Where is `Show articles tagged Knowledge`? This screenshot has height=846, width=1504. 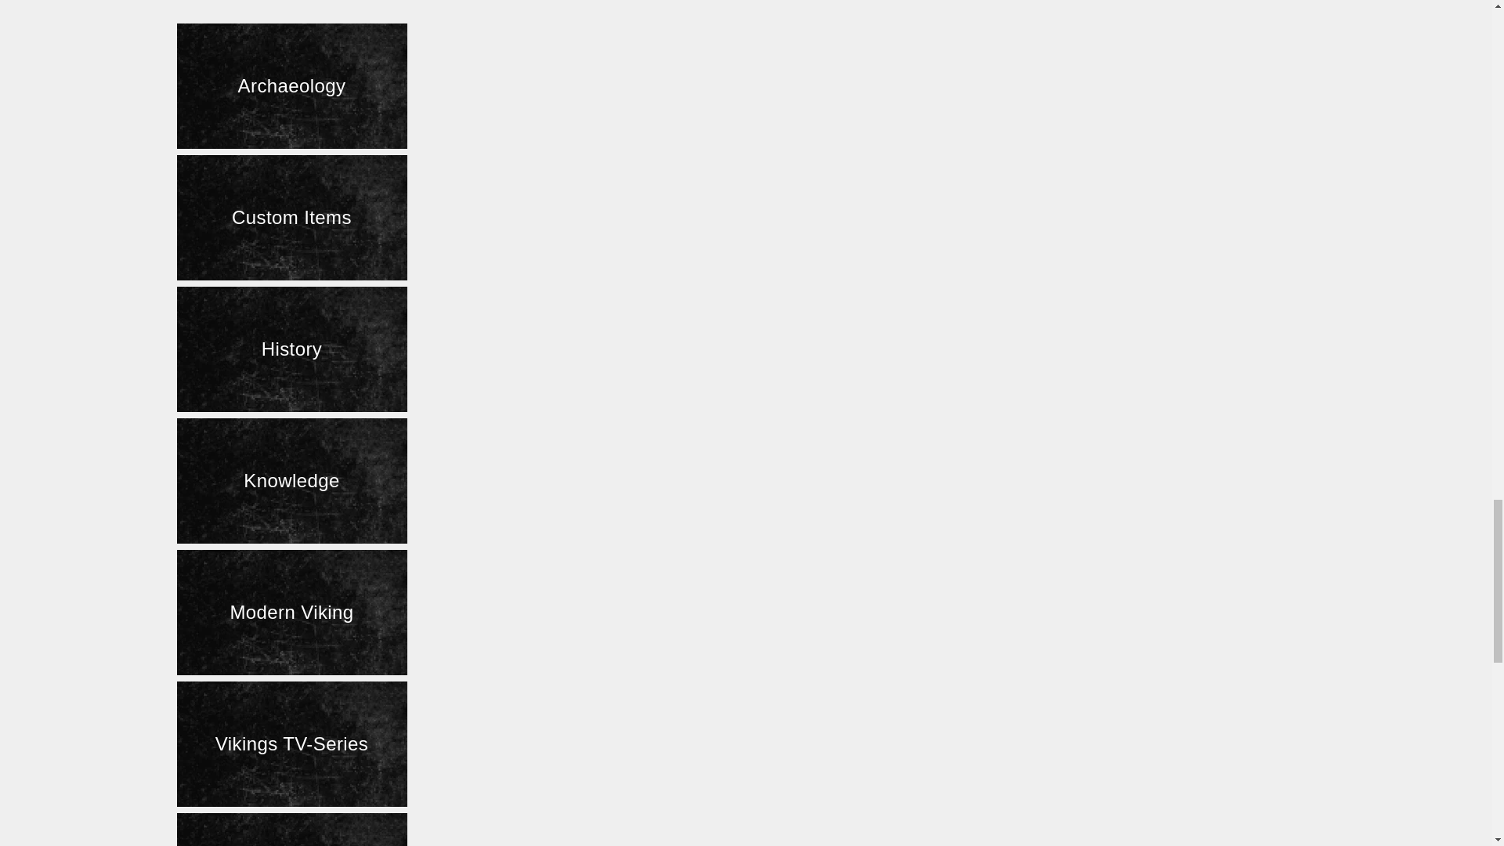 Show articles tagged Knowledge is located at coordinates (292, 481).